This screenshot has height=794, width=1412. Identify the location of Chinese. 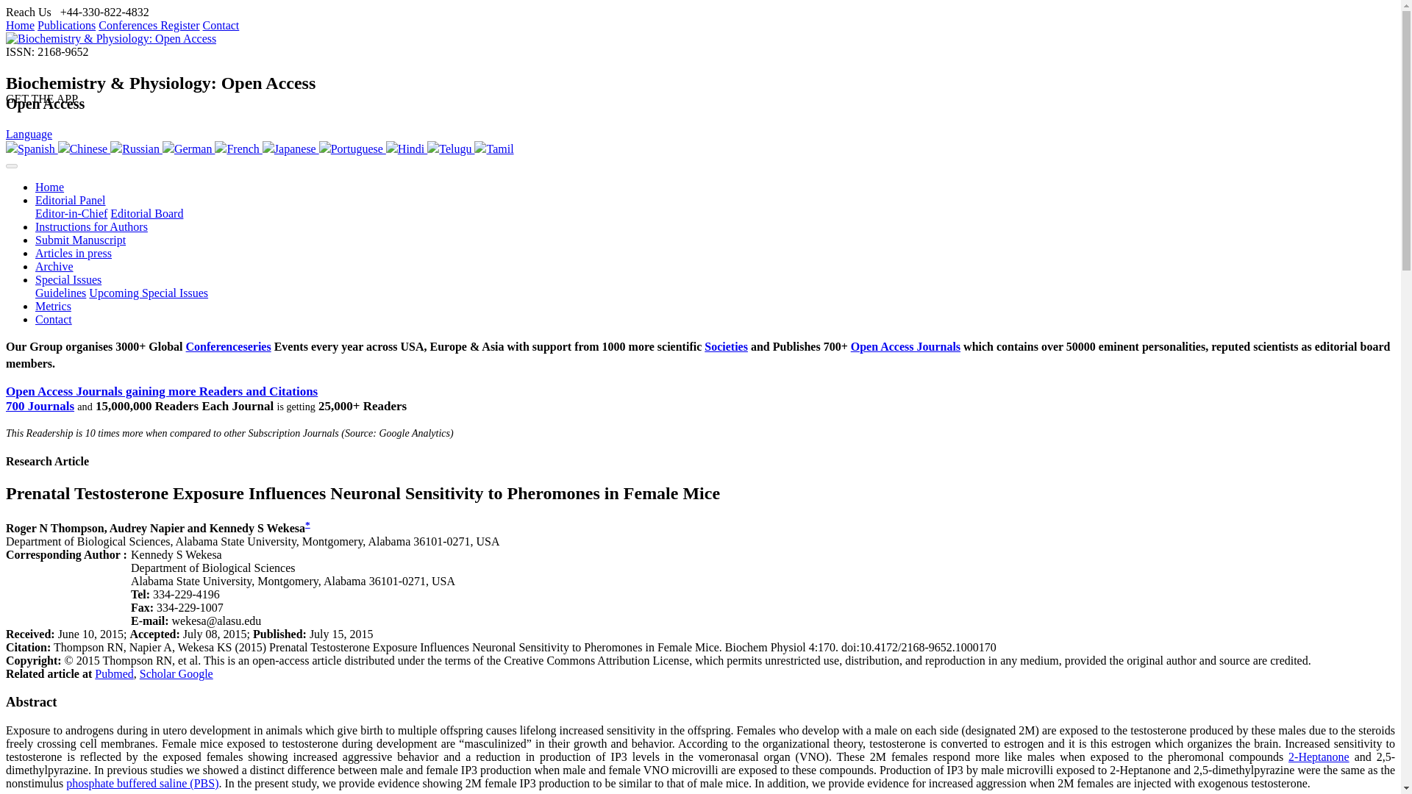
(84, 149).